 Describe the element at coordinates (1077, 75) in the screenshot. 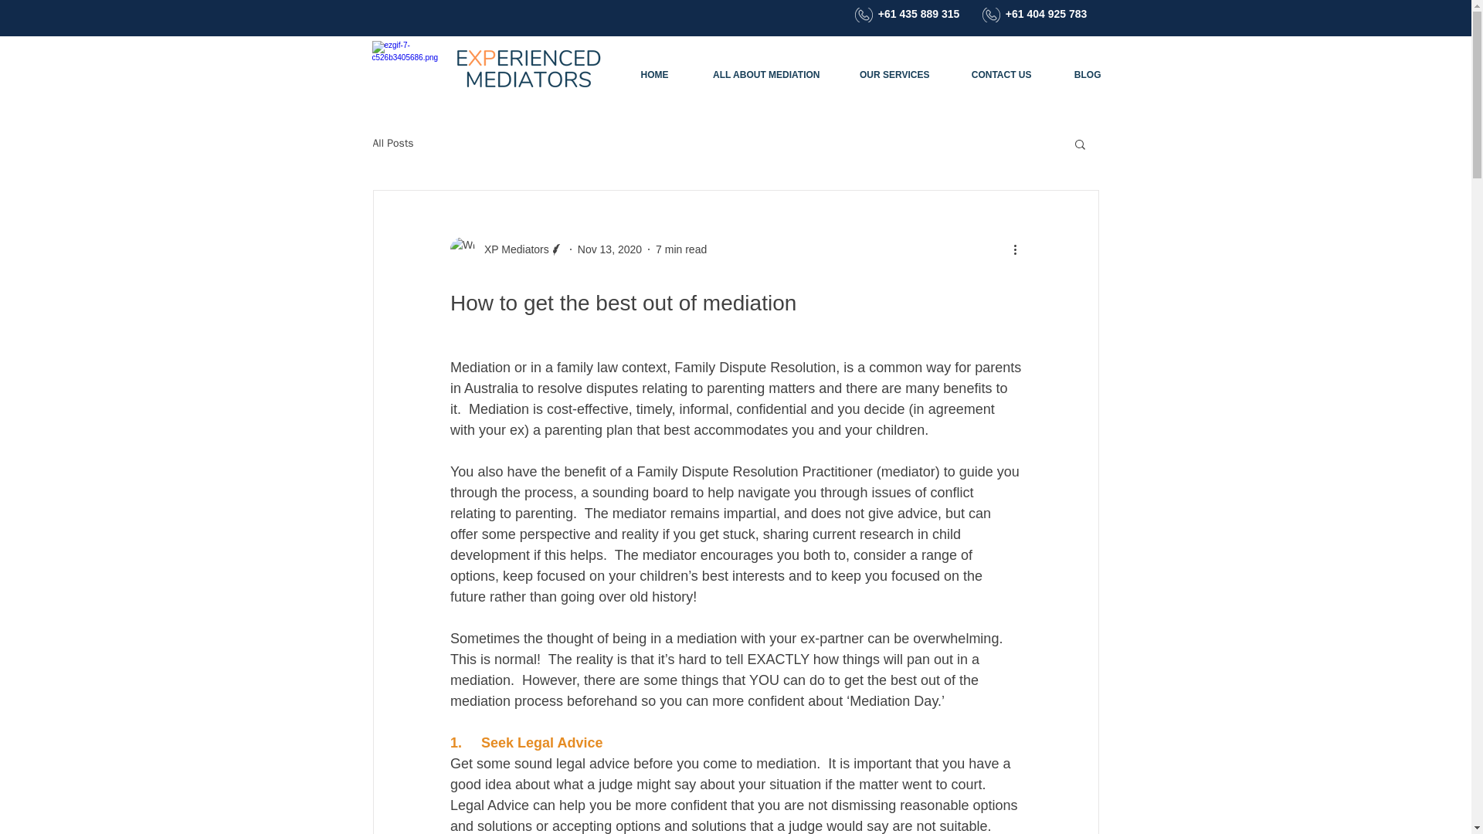

I see `BLOG` at that location.